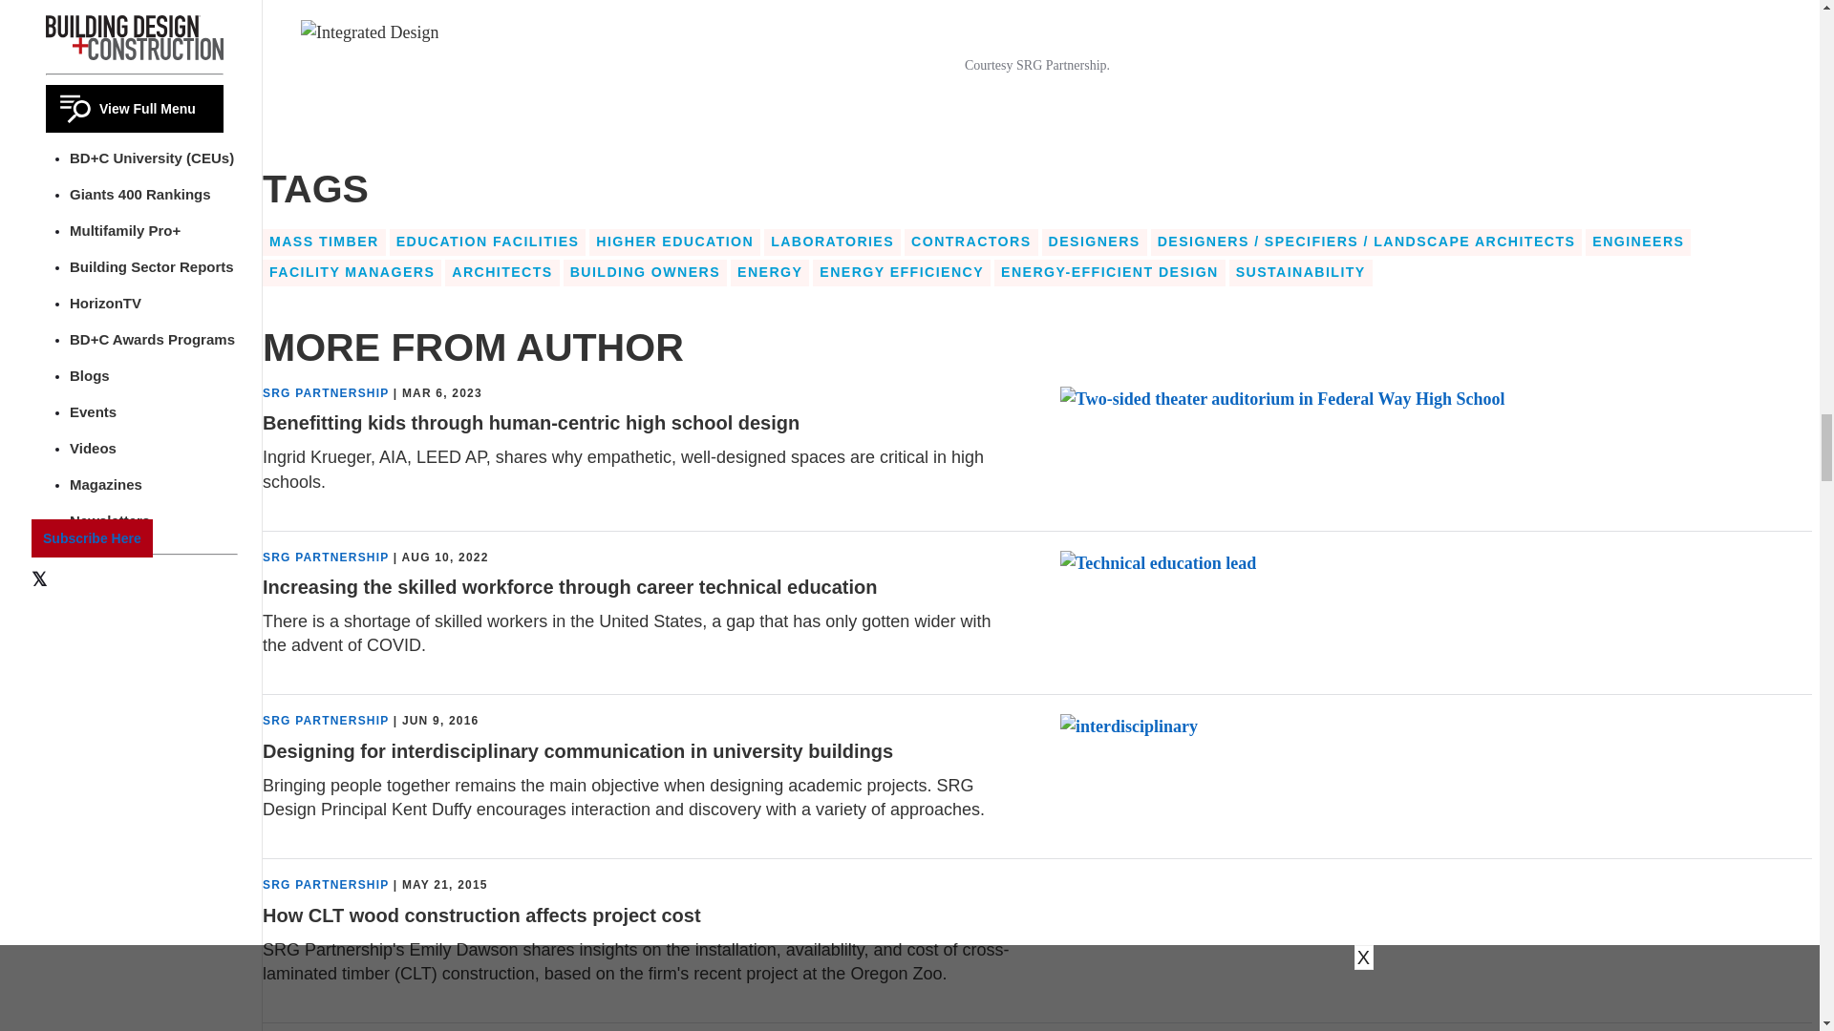 This screenshot has height=1031, width=1834. I want to click on ENERGY EFFICIENCY, so click(901, 273).